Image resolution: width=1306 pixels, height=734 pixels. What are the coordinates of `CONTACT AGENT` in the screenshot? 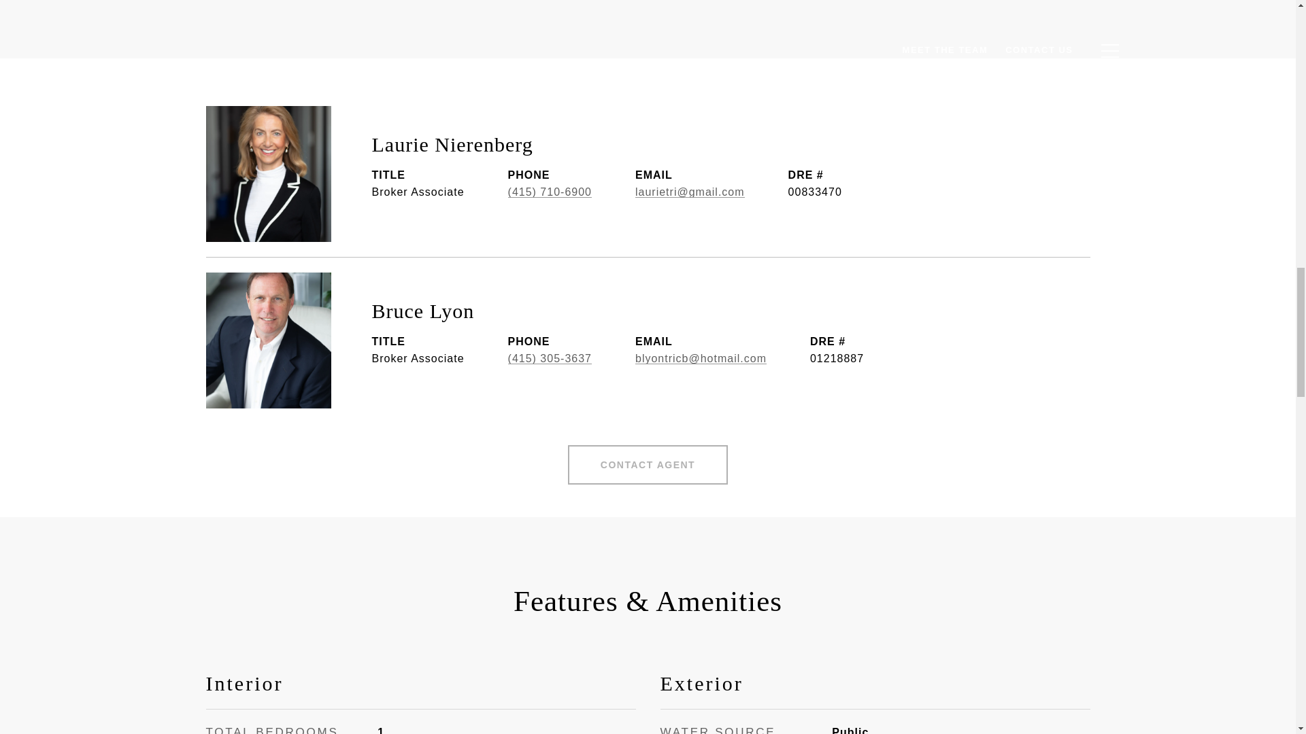 It's located at (648, 464).